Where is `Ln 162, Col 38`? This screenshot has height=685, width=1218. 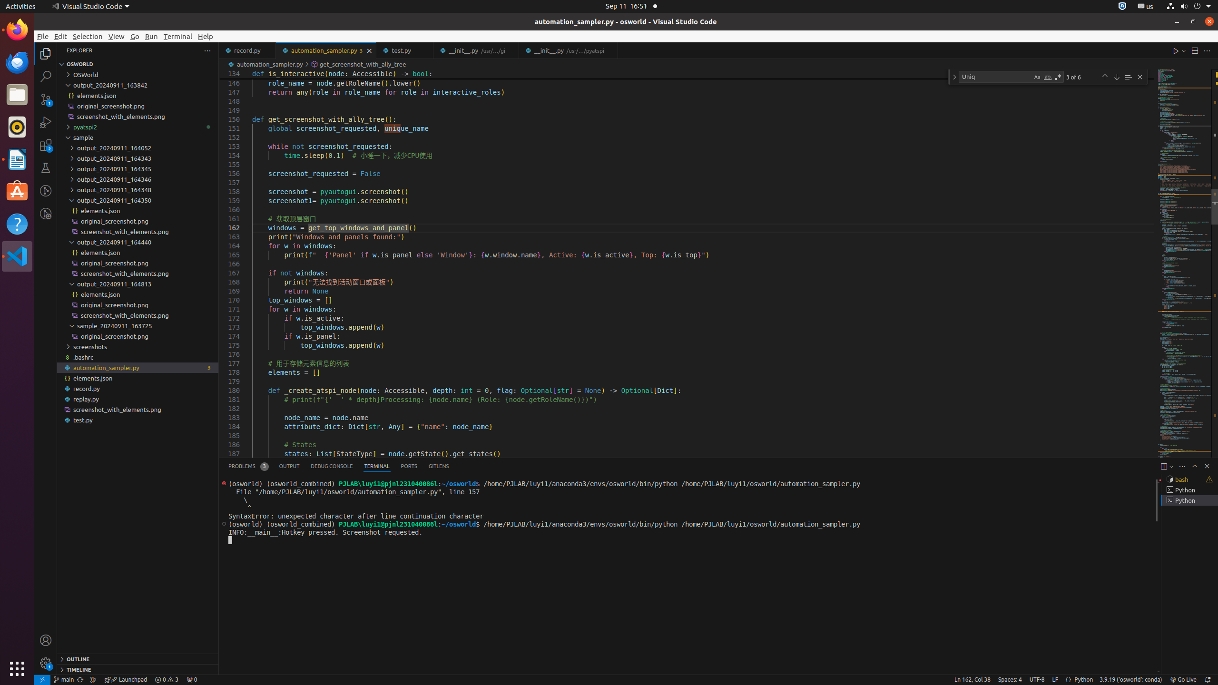
Ln 162, Col 38 is located at coordinates (972, 680).